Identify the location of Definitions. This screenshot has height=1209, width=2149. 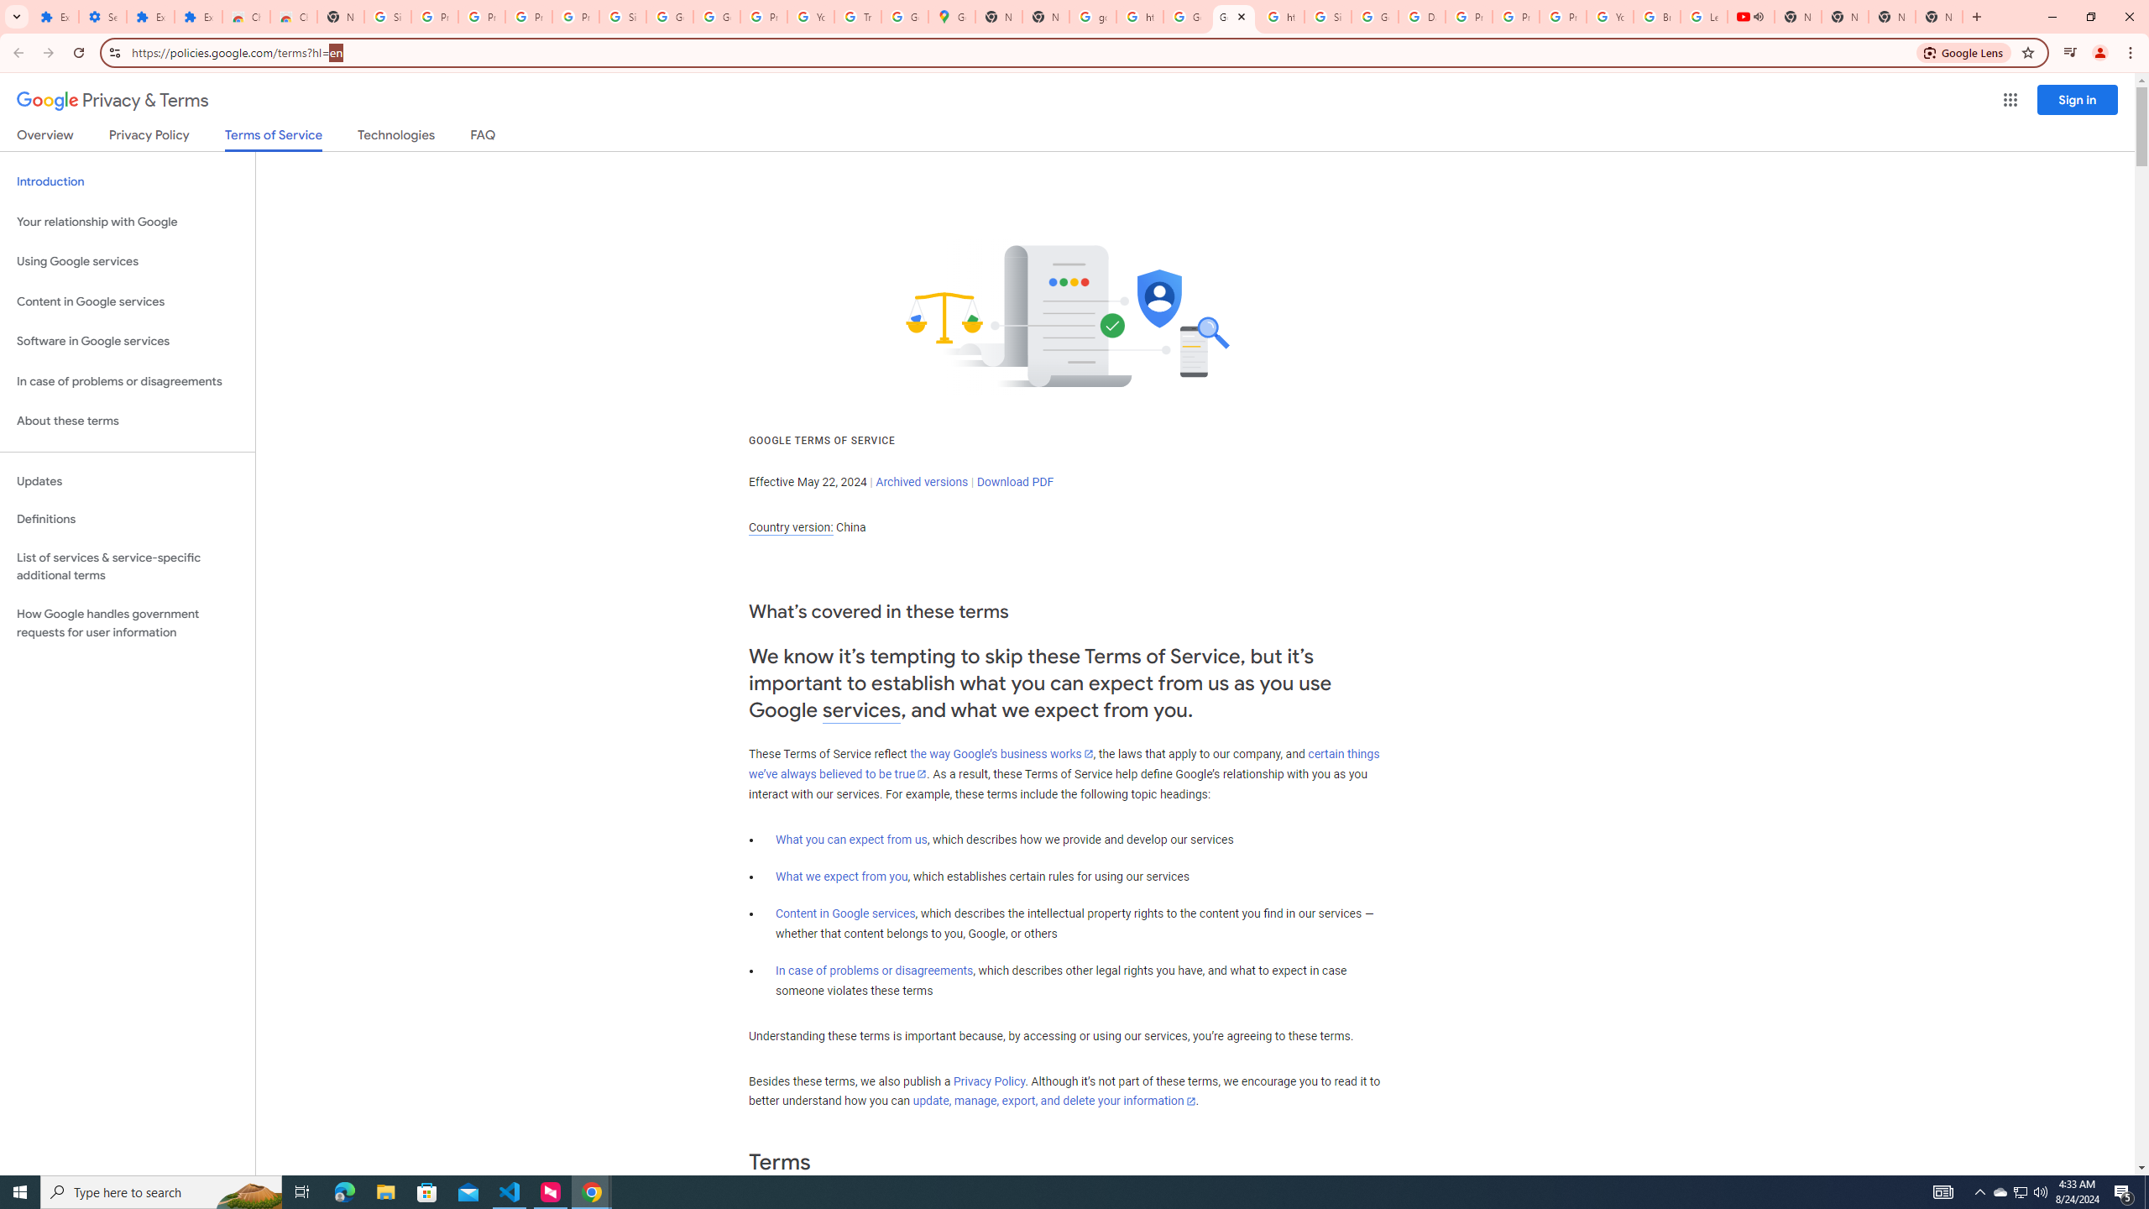
(128, 520).